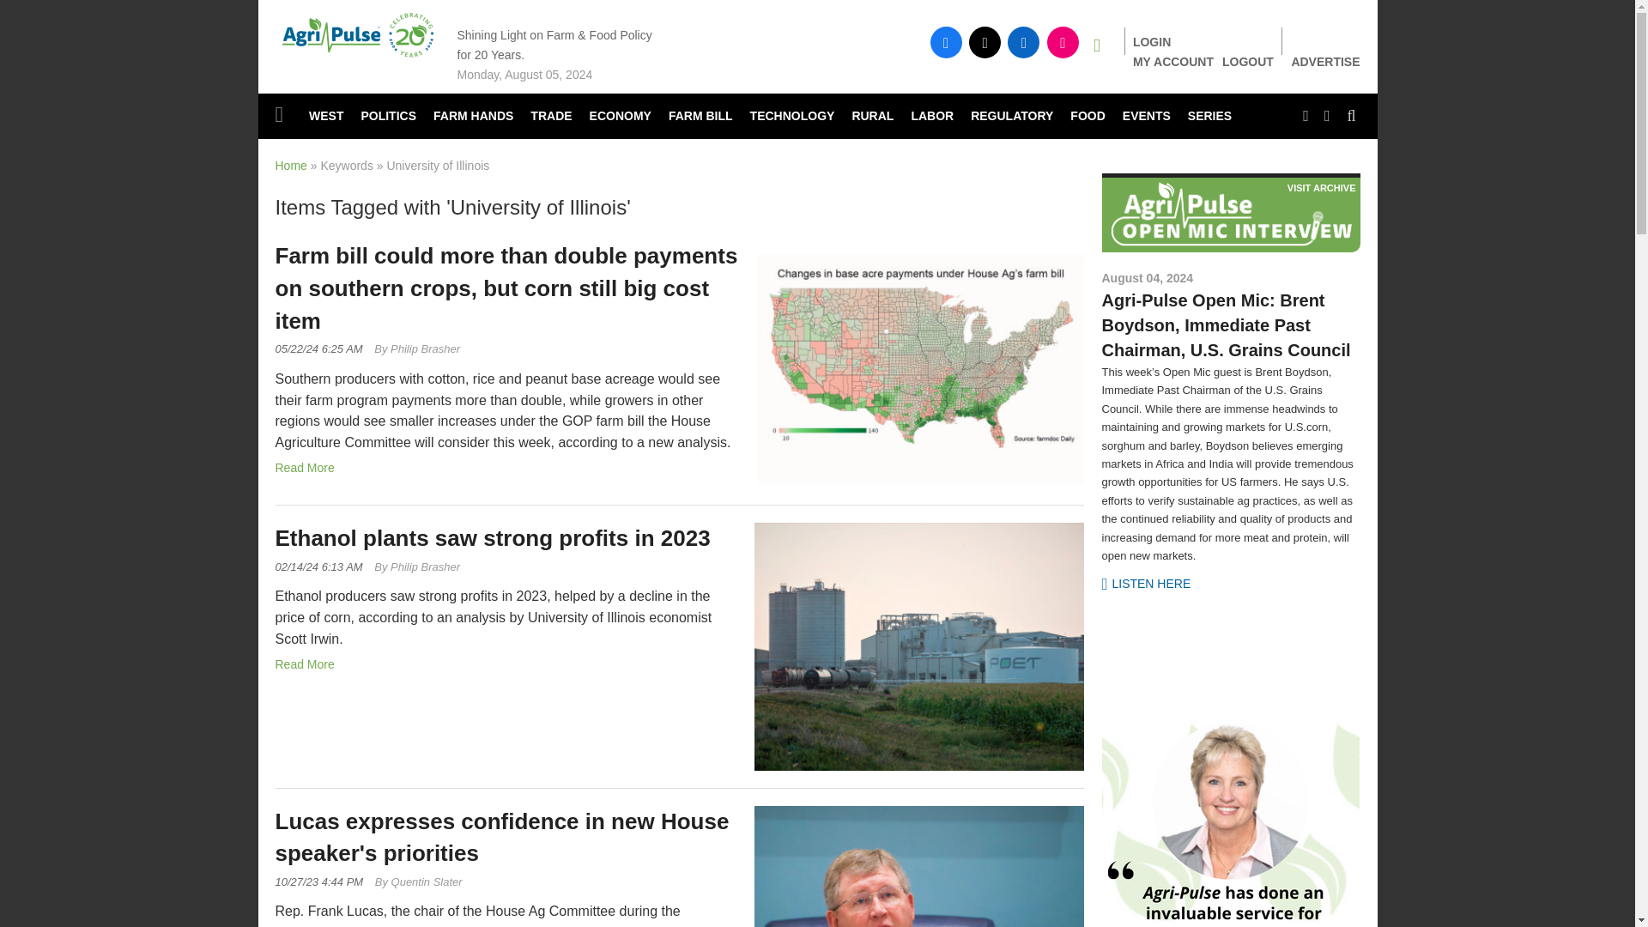 The image size is (1648, 927). Describe the element at coordinates (551, 117) in the screenshot. I see `TRADE` at that location.